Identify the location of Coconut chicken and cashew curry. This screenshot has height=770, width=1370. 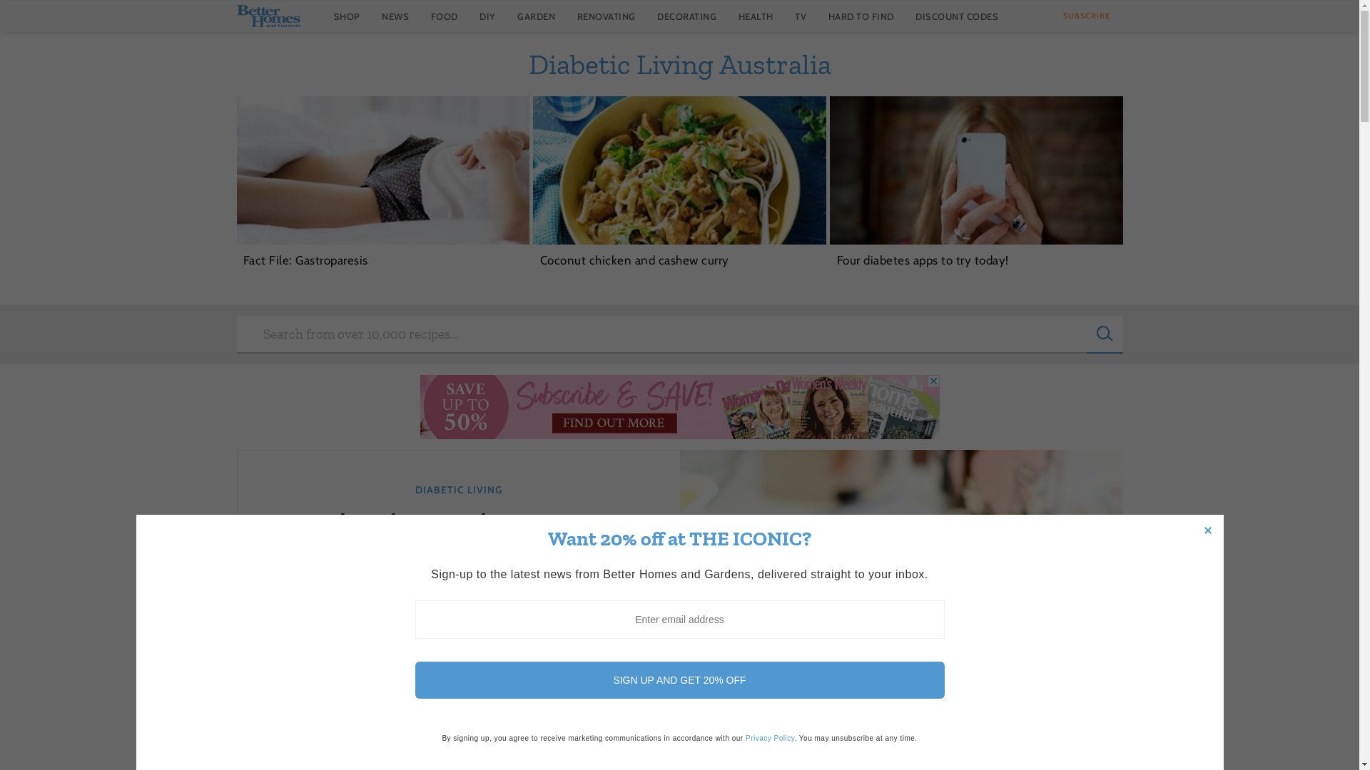
(679, 171).